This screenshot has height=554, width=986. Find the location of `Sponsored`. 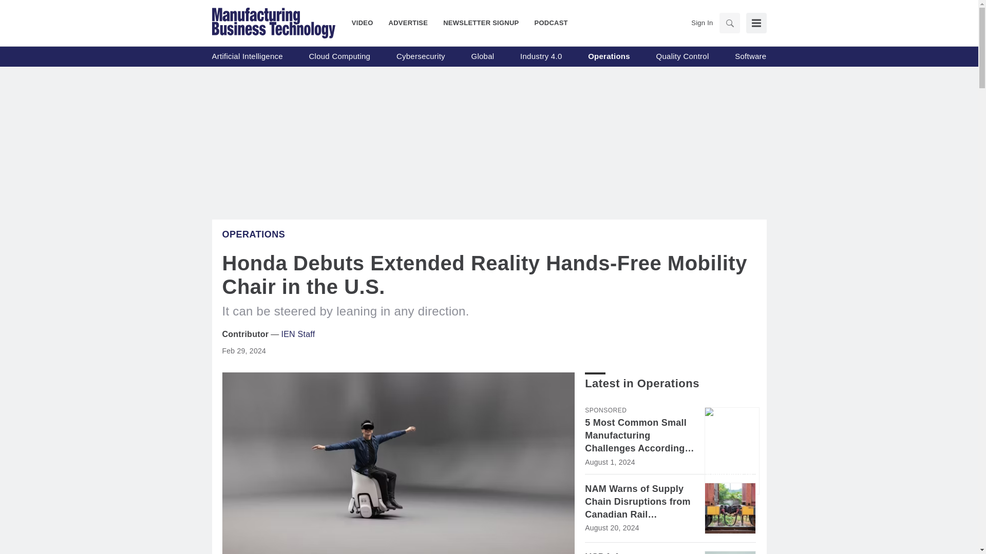

Sponsored is located at coordinates (605, 410).